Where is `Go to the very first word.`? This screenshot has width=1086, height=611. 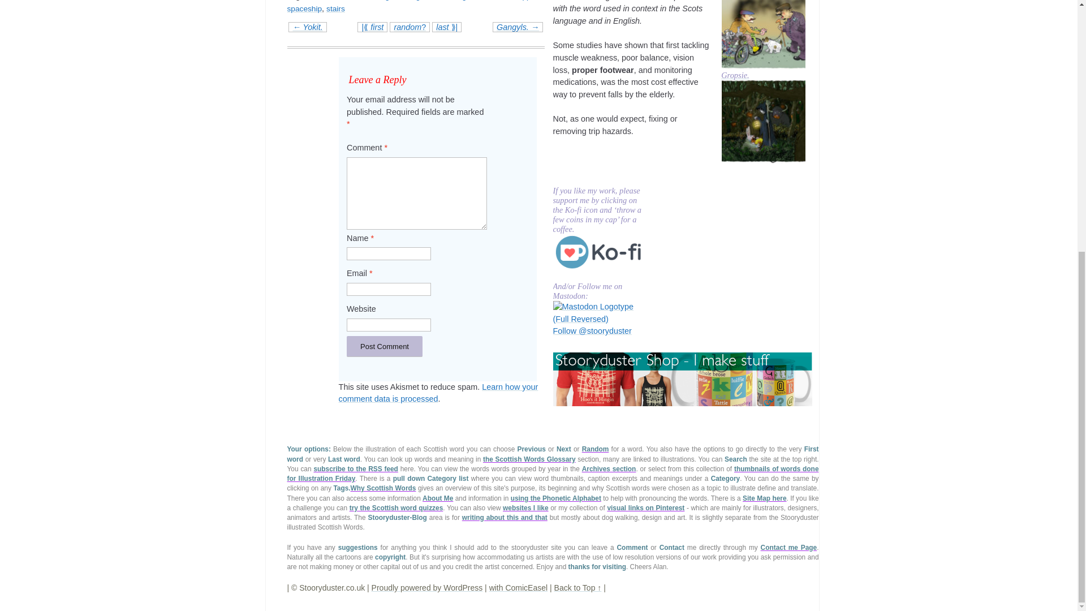 Go to the very first word. is located at coordinates (372, 27).